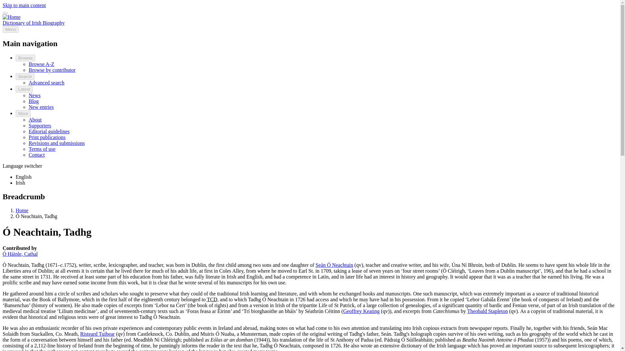  I want to click on Skip to main content, so click(24, 5).